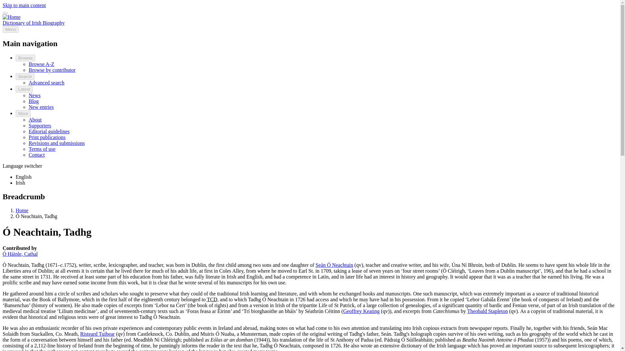  I want to click on Skip to main content, so click(24, 5).